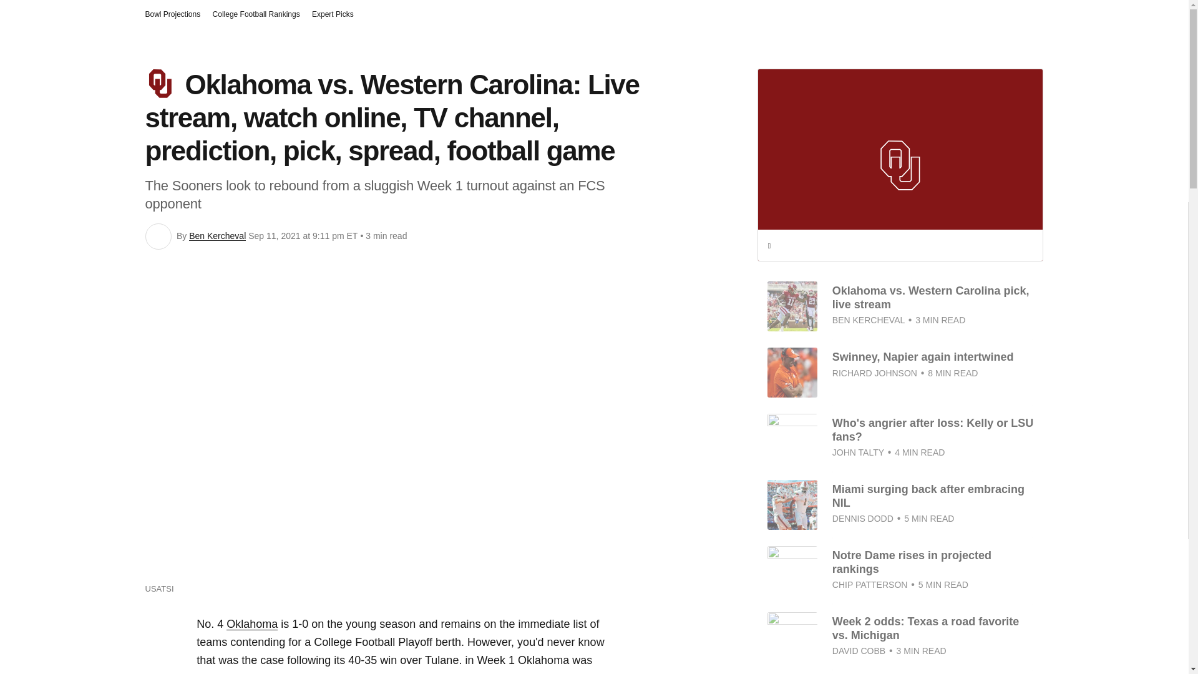 This screenshot has height=674, width=1198. What do you see at coordinates (252, 624) in the screenshot?
I see `Oklahoma` at bounding box center [252, 624].